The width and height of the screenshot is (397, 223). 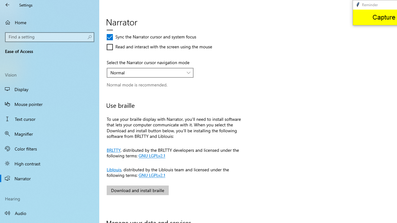 I want to click on Read and interact with the screen using the mouse, so click(x=159, y=47).